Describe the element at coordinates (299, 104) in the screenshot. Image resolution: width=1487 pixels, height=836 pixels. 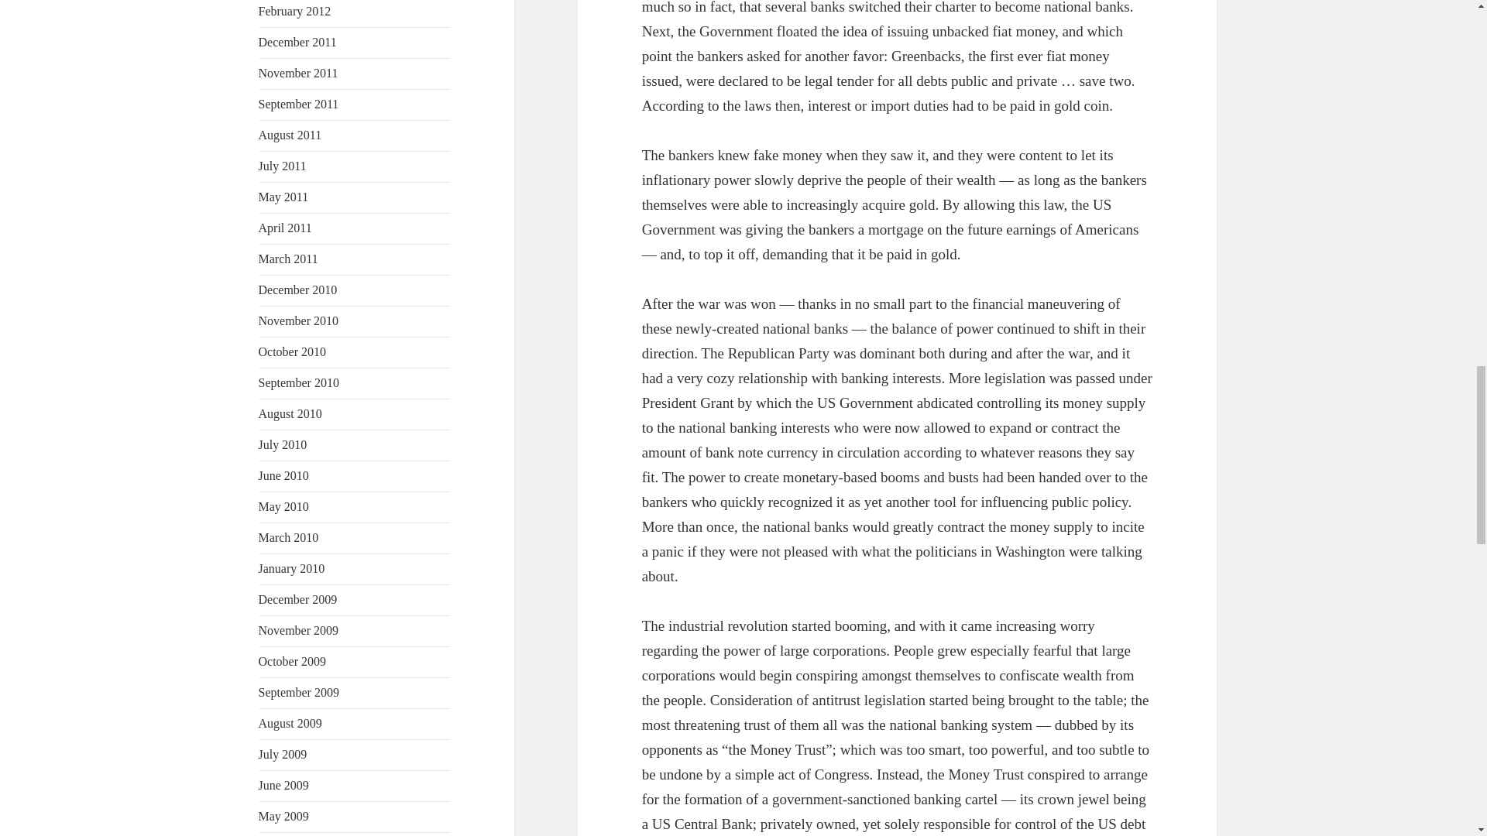
I see `September 2011` at that location.